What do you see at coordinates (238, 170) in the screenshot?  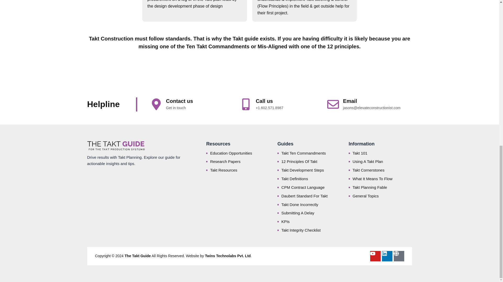 I see `Takt Resources` at bounding box center [238, 170].